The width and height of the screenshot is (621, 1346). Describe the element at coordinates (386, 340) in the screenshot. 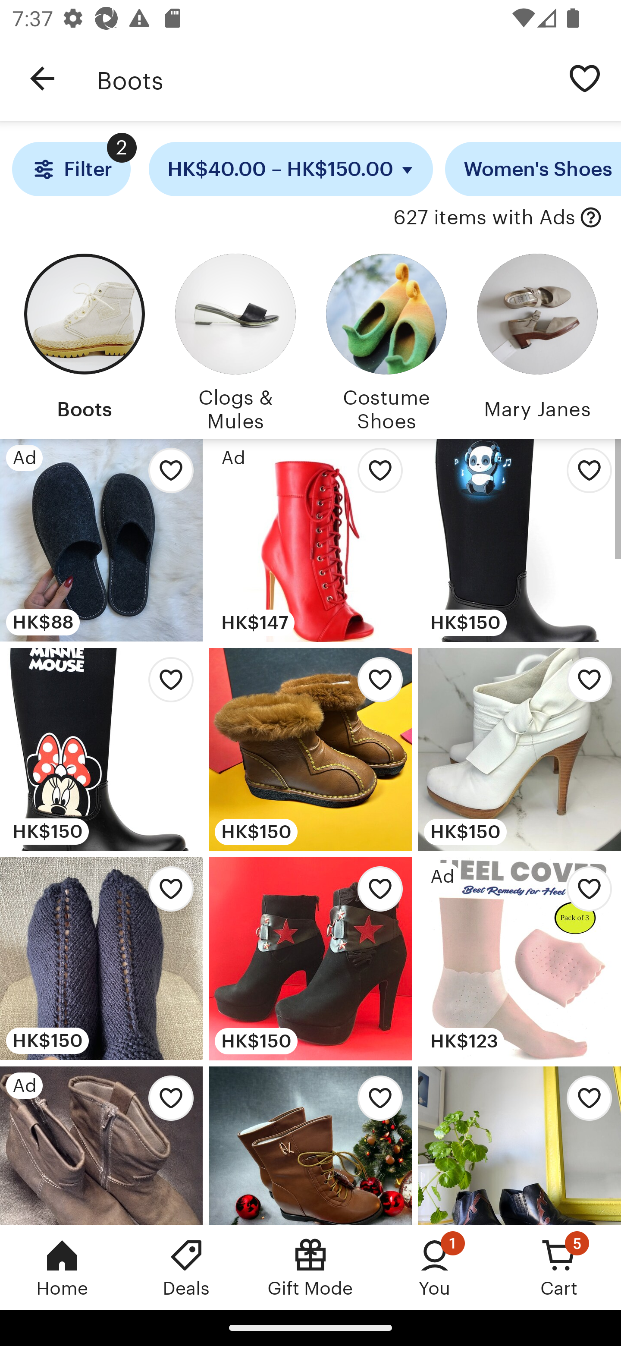

I see `Costume Shoes` at that location.